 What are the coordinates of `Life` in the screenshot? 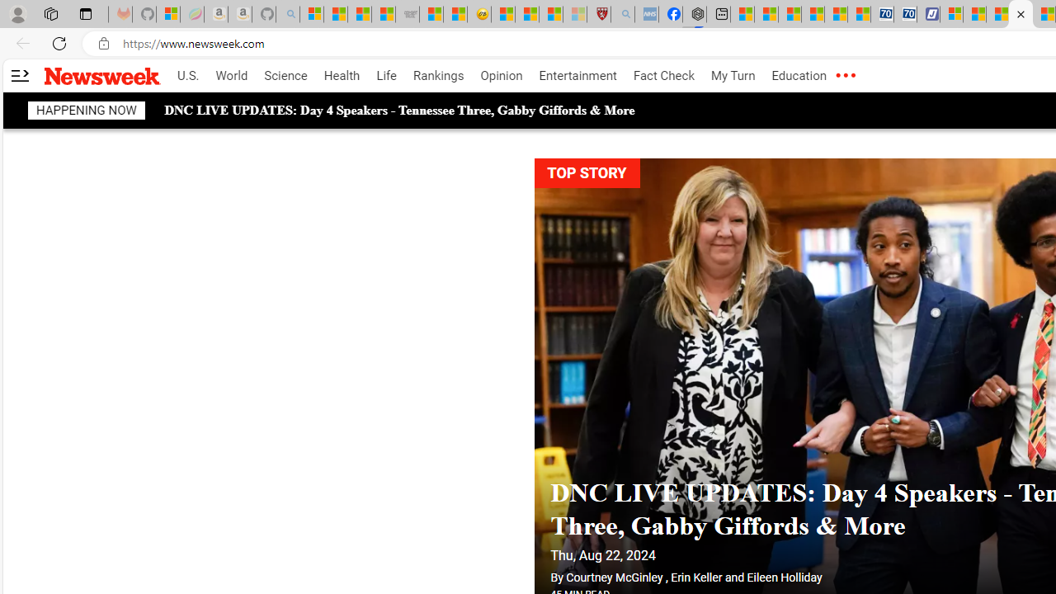 It's located at (386, 76).